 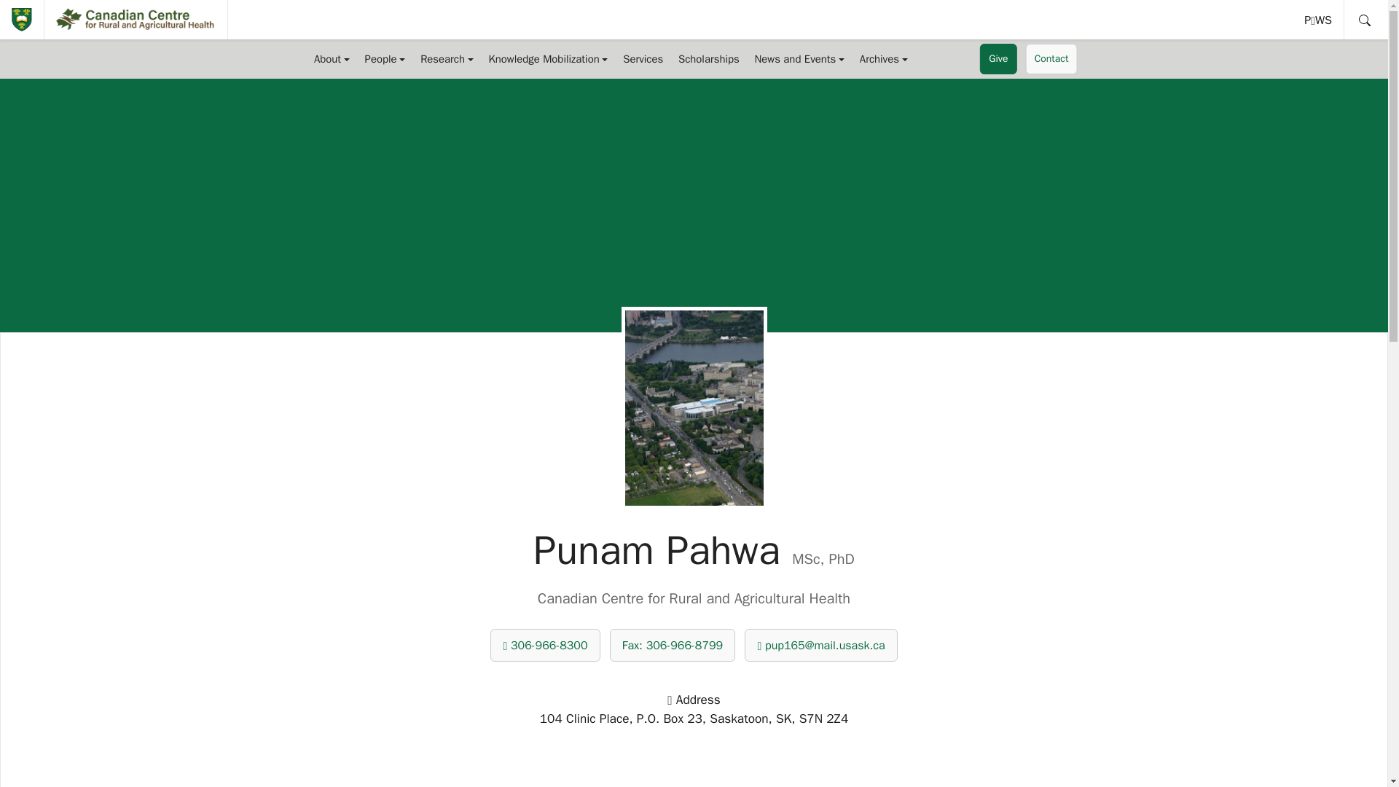 I want to click on 306-966-8300, so click(x=545, y=645).